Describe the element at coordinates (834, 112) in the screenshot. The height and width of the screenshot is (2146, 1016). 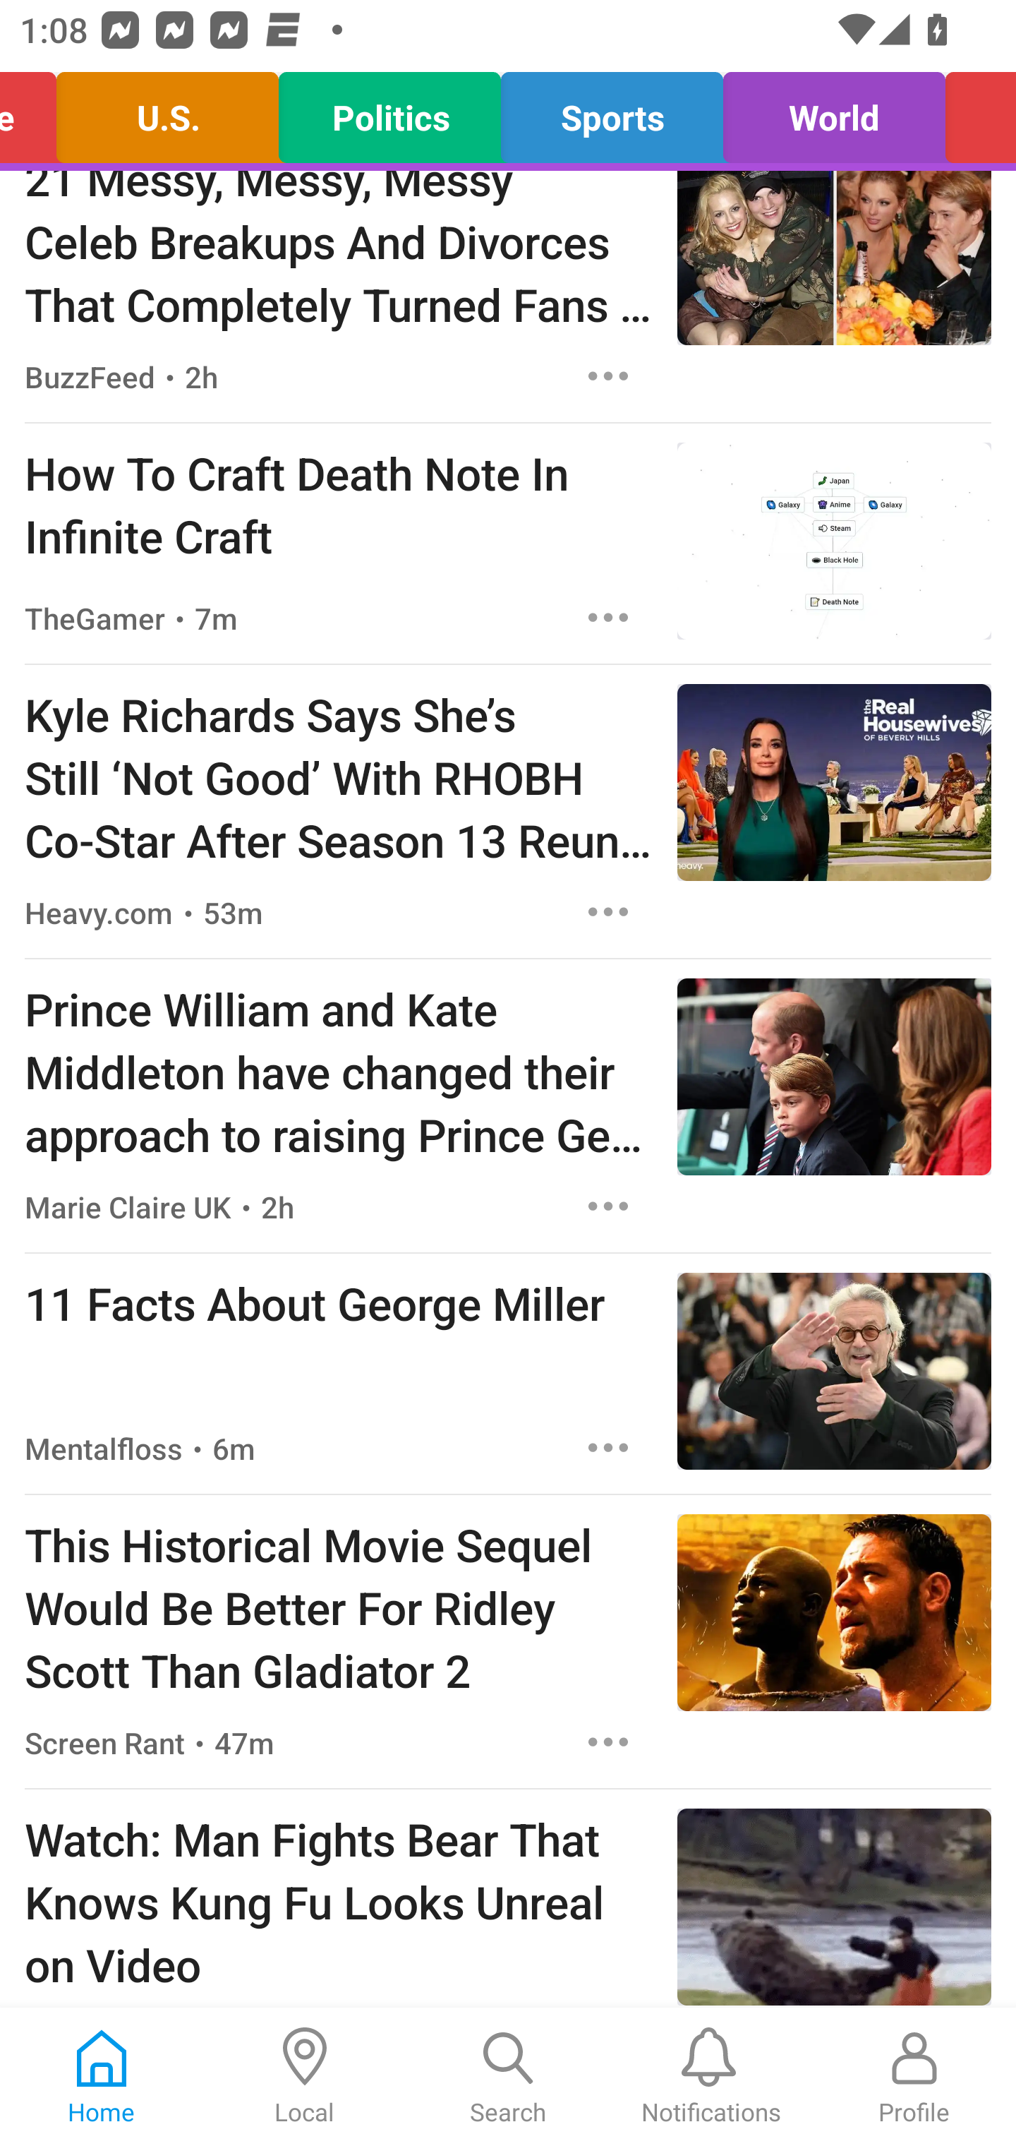
I see `World` at that location.